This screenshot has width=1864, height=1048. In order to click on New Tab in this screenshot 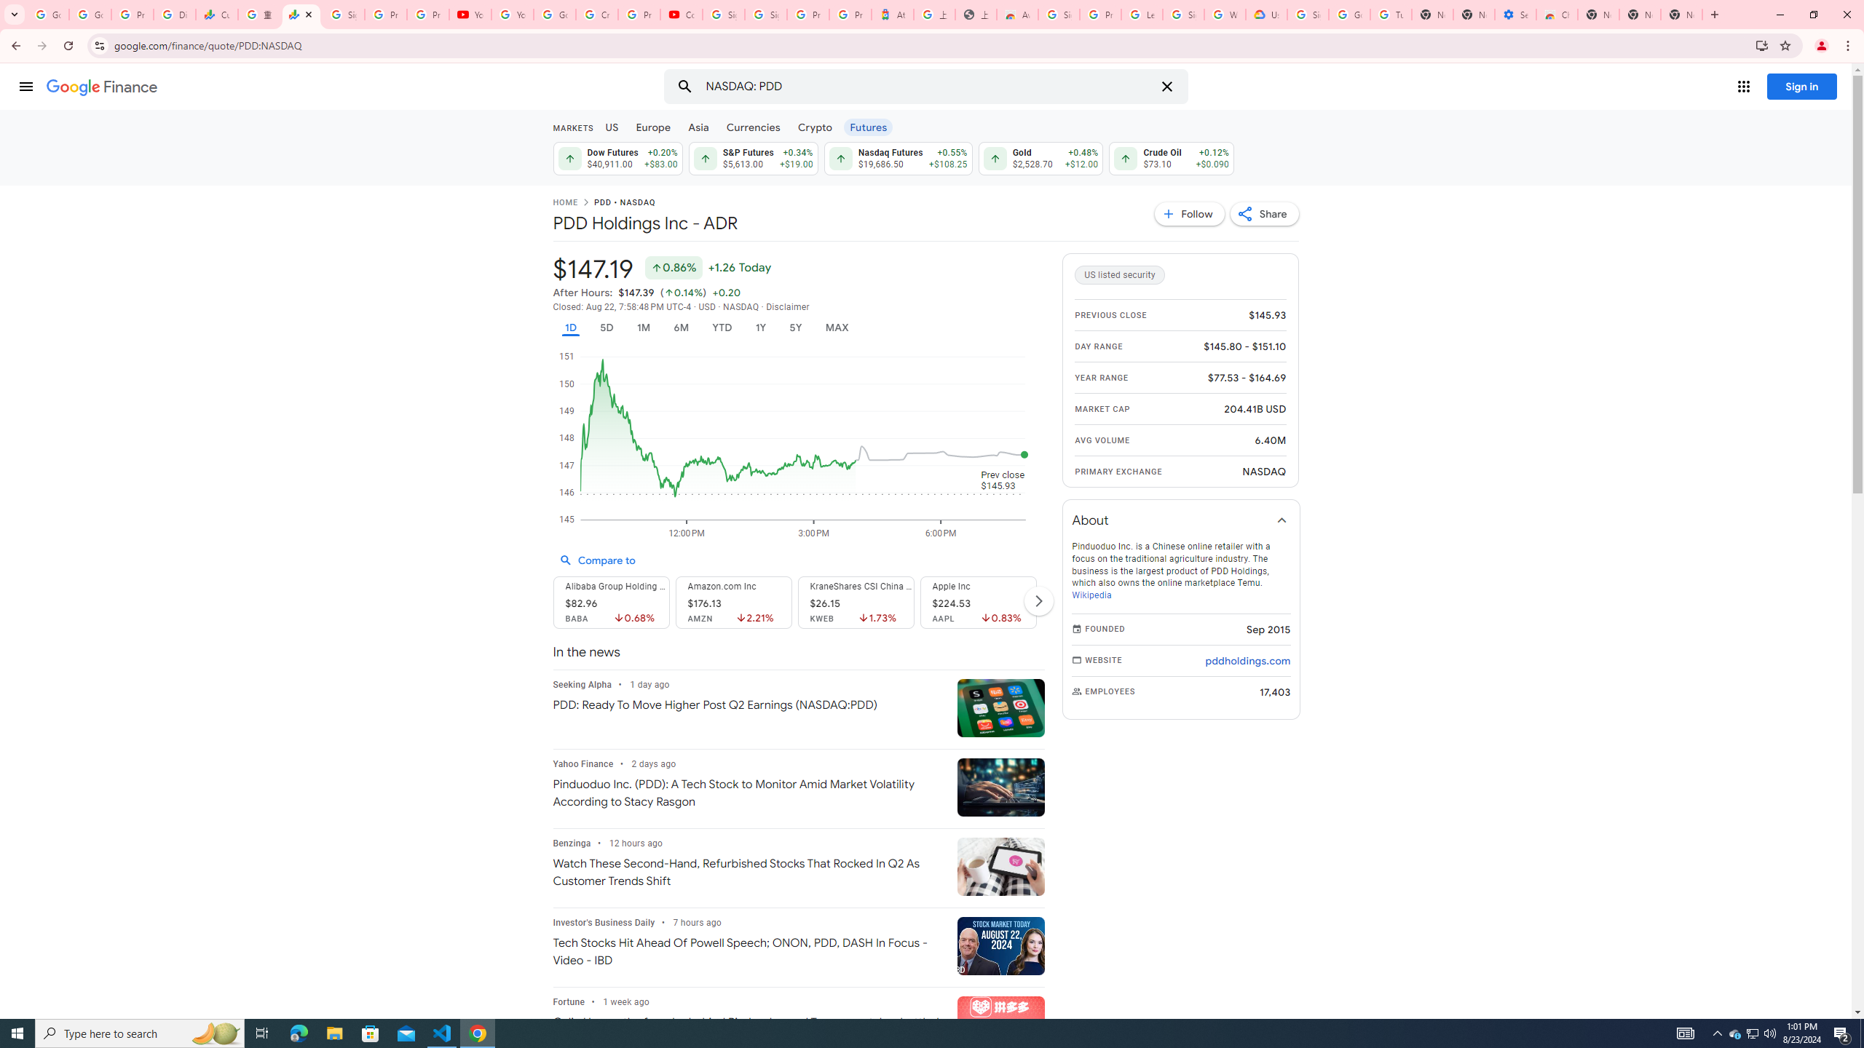, I will do `click(1682, 15)`.